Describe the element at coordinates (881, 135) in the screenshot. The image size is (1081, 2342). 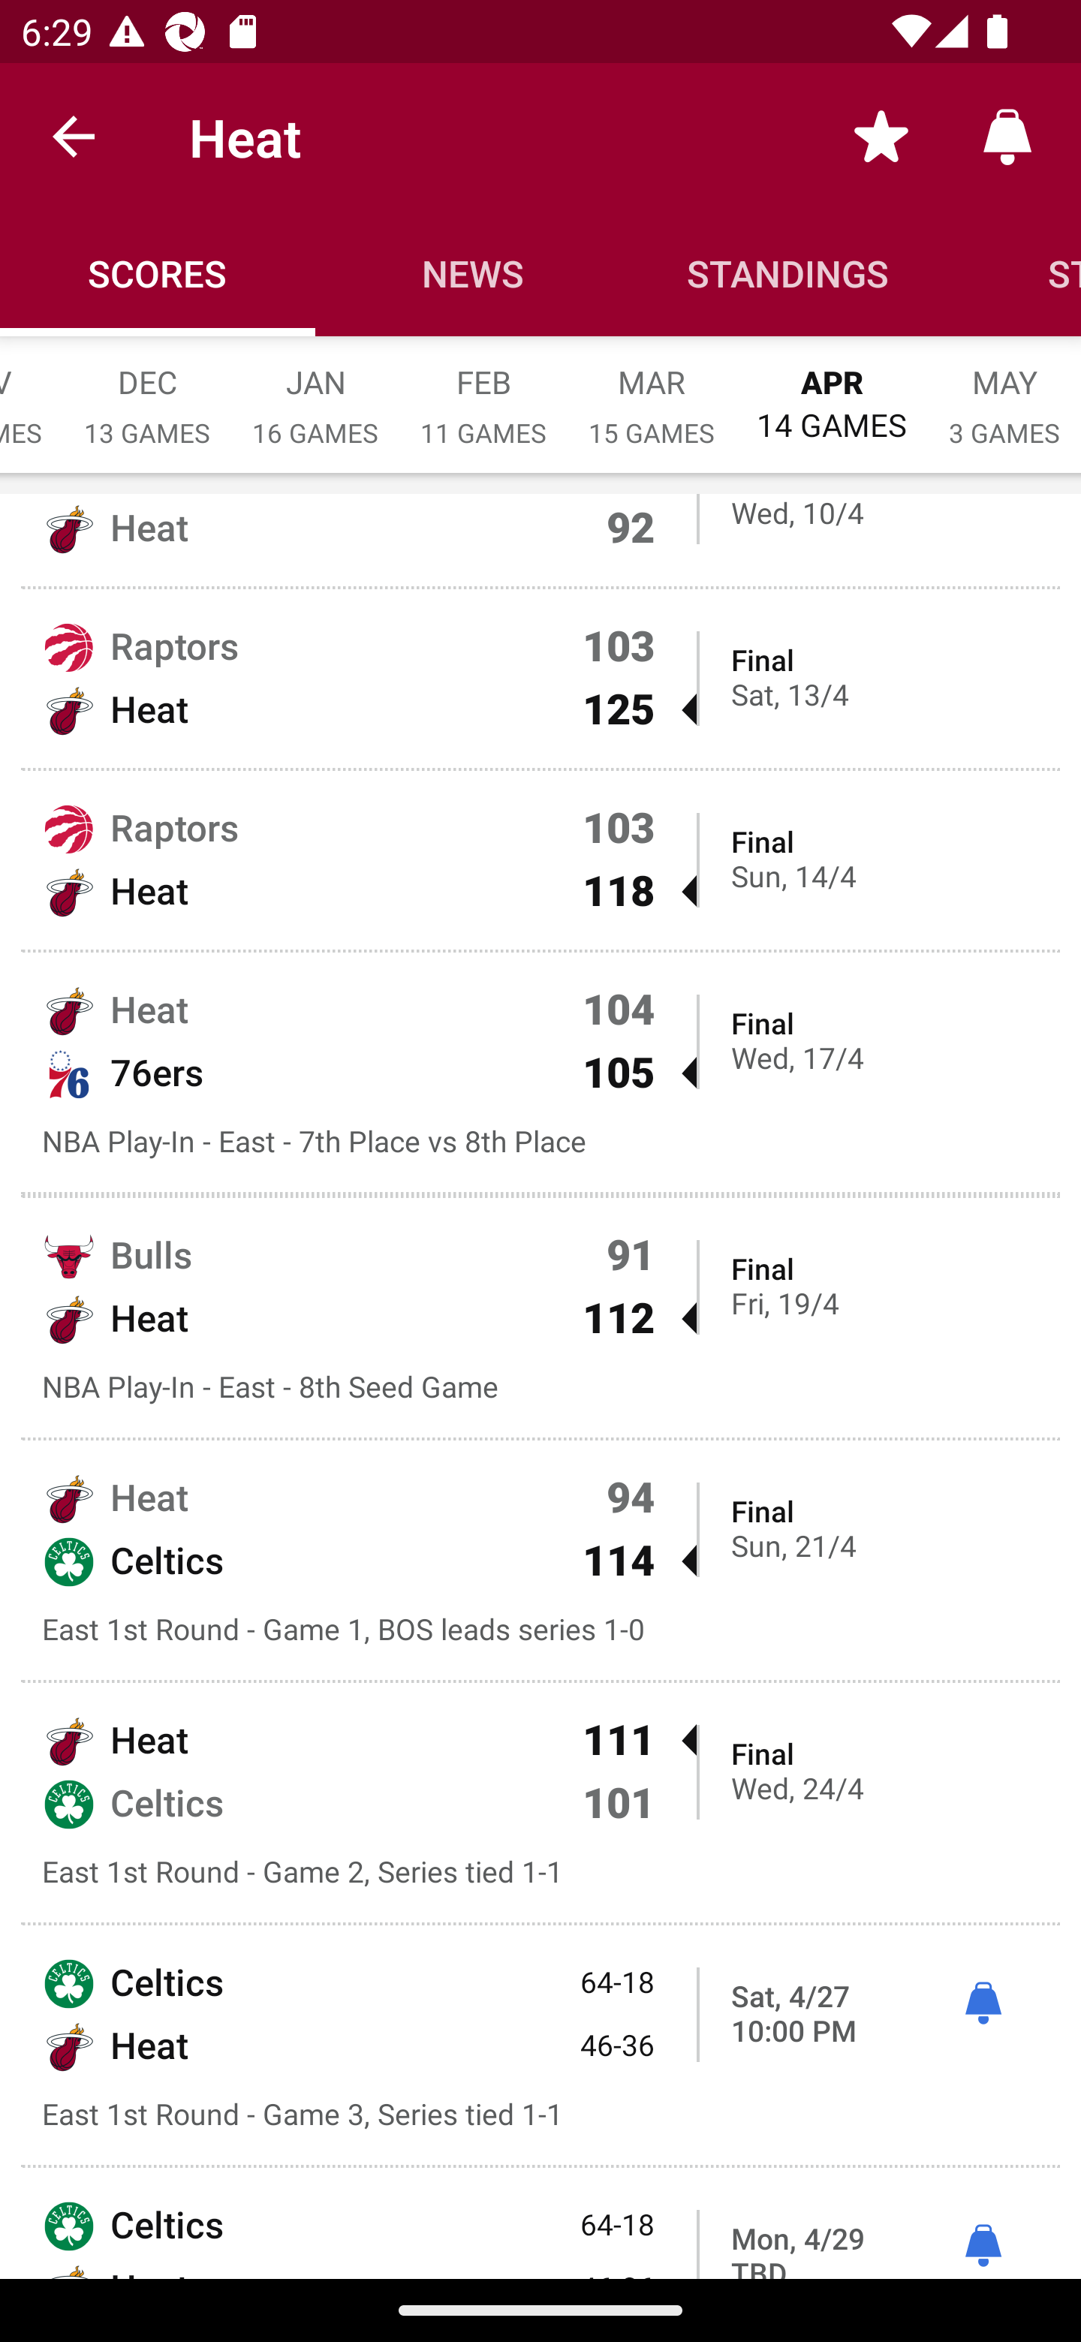
I see `Favorite toggle` at that location.